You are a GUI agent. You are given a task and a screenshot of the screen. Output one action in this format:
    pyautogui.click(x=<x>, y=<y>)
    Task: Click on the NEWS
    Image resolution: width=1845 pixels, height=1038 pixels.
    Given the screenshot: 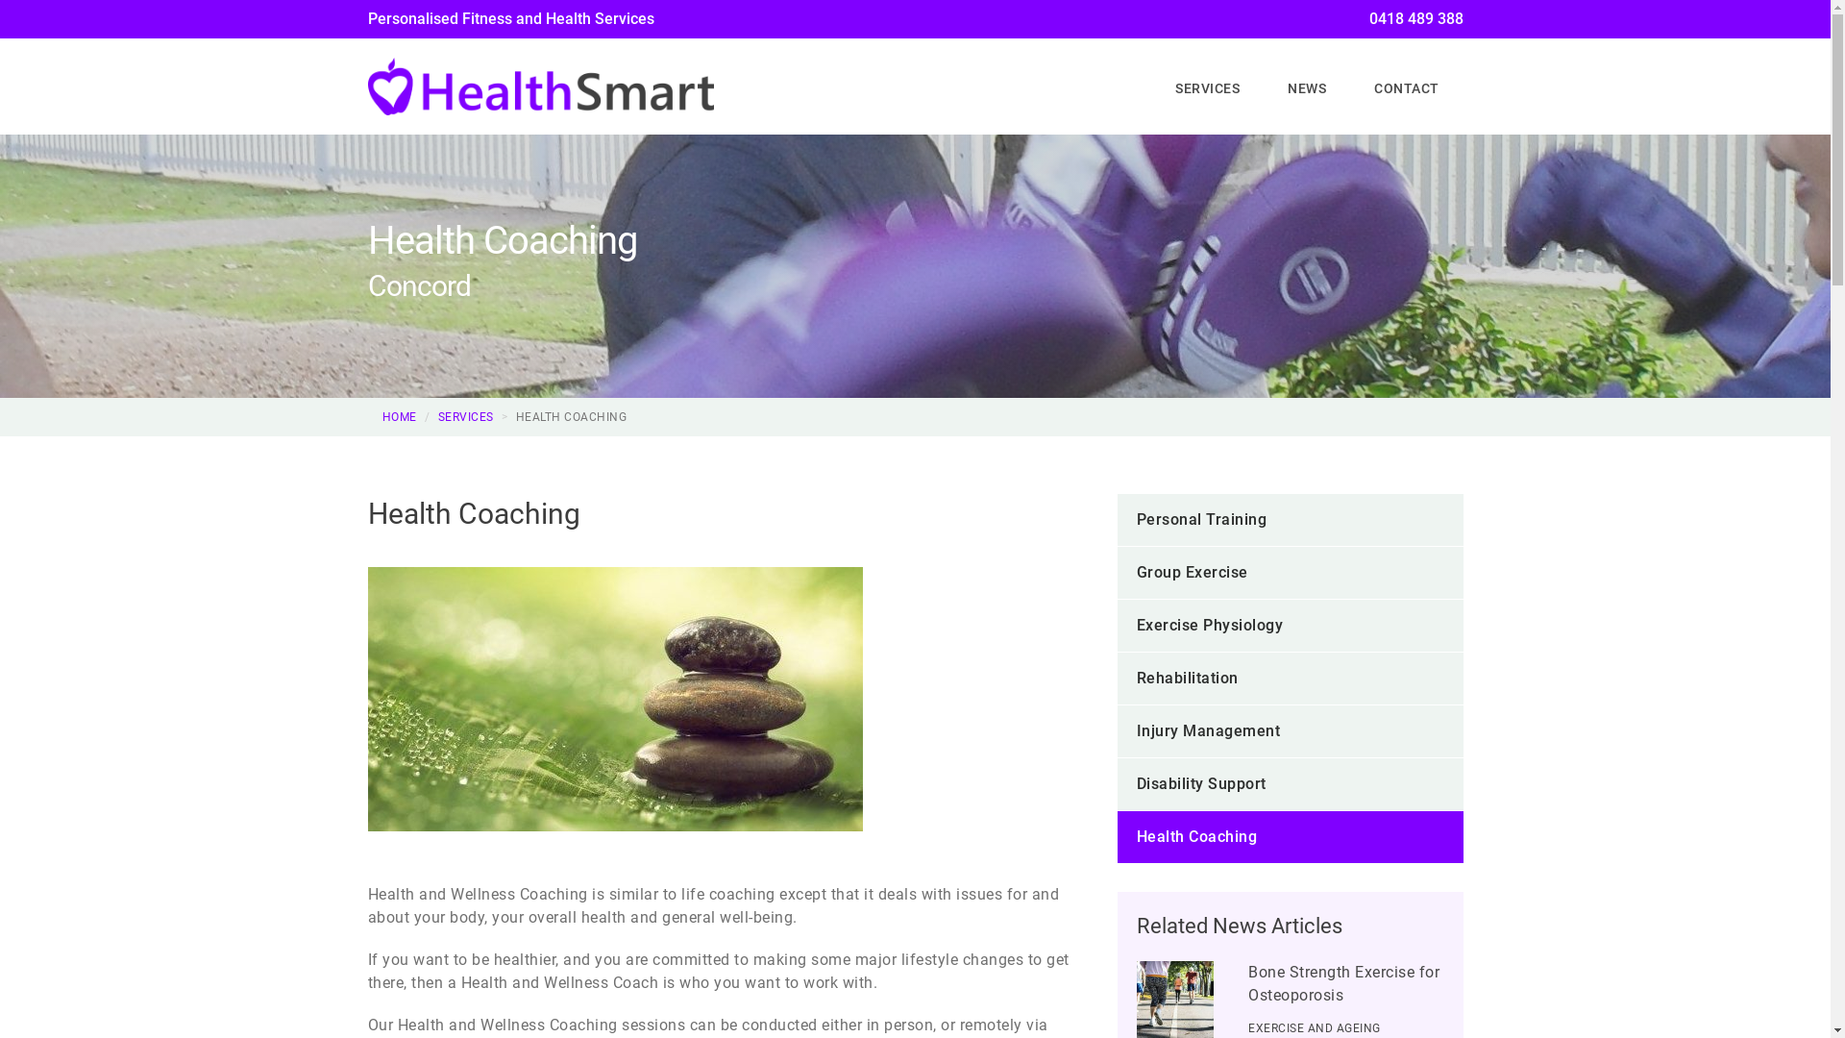 What is the action you would take?
    pyautogui.click(x=1307, y=88)
    